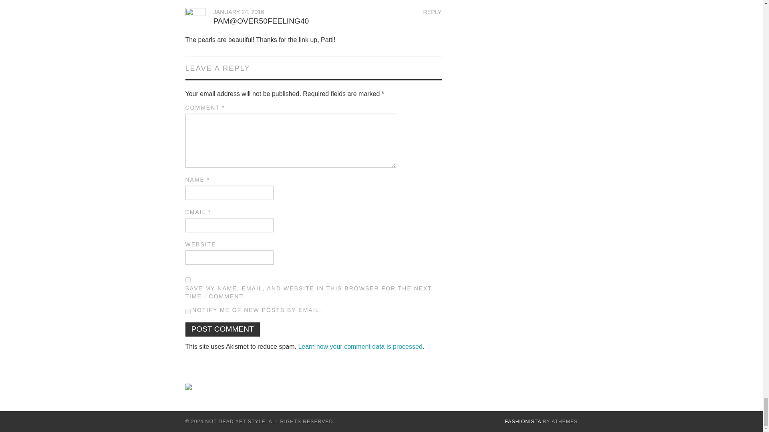 The width and height of the screenshot is (769, 432). Describe the element at coordinates (187, 311) in the screenshot. I see `subscribe` at that location.